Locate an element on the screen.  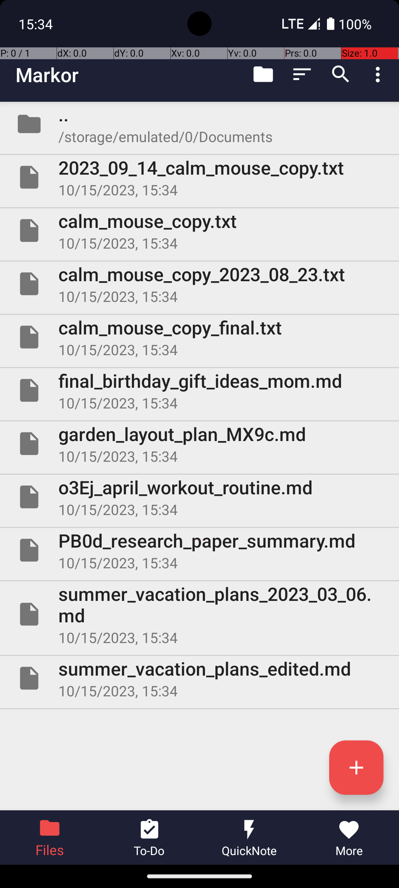
File PB0d_research_paper_summary.md  is located at coordinates (199, 550).